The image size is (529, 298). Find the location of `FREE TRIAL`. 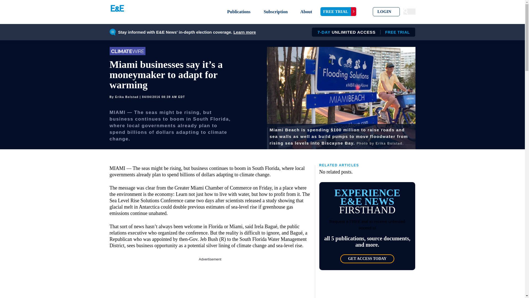

FREE TRIAL is located at coordinates (338, 12).